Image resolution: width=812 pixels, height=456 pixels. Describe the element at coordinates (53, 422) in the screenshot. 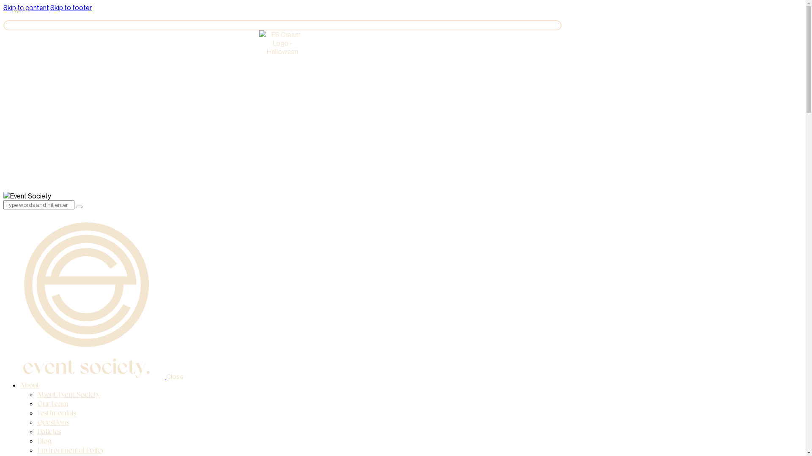

I see `Questions` at that location.